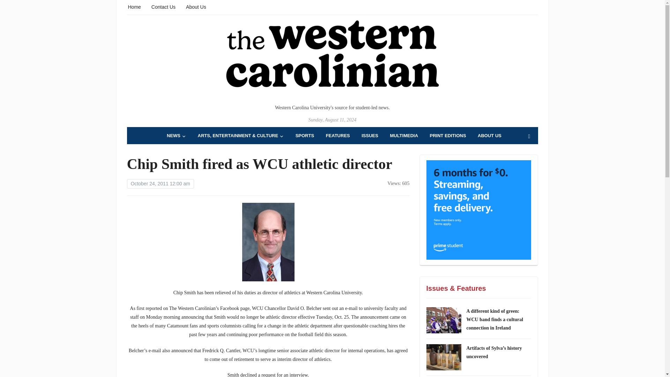  Describe the element at coordinates (338, 135) in the screenshot. I see `FEATURES` at that location.